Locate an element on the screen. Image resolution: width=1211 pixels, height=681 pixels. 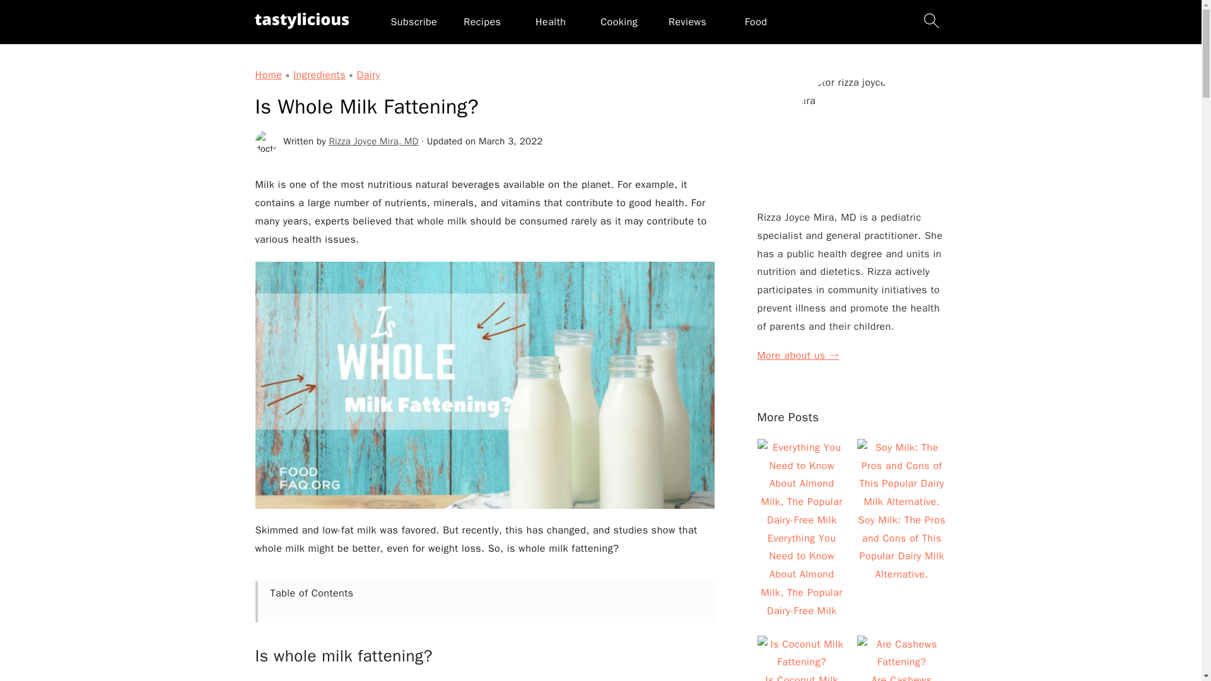
Subscribe is located at coordinates (414, 21).